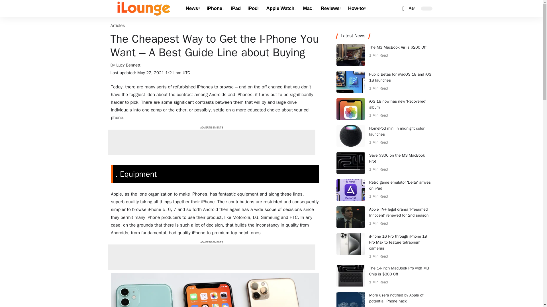  I want to click on News, so click(193, 9).